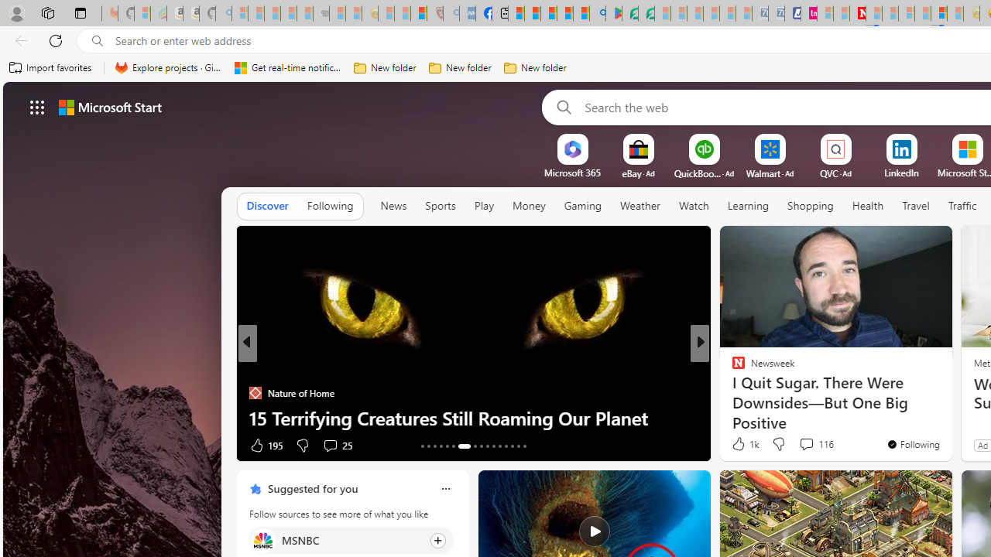  What do you see at coordinates (814, 444) in the screenshot?
I see `View comments 48 Comment` at bounding box center [814, 444].